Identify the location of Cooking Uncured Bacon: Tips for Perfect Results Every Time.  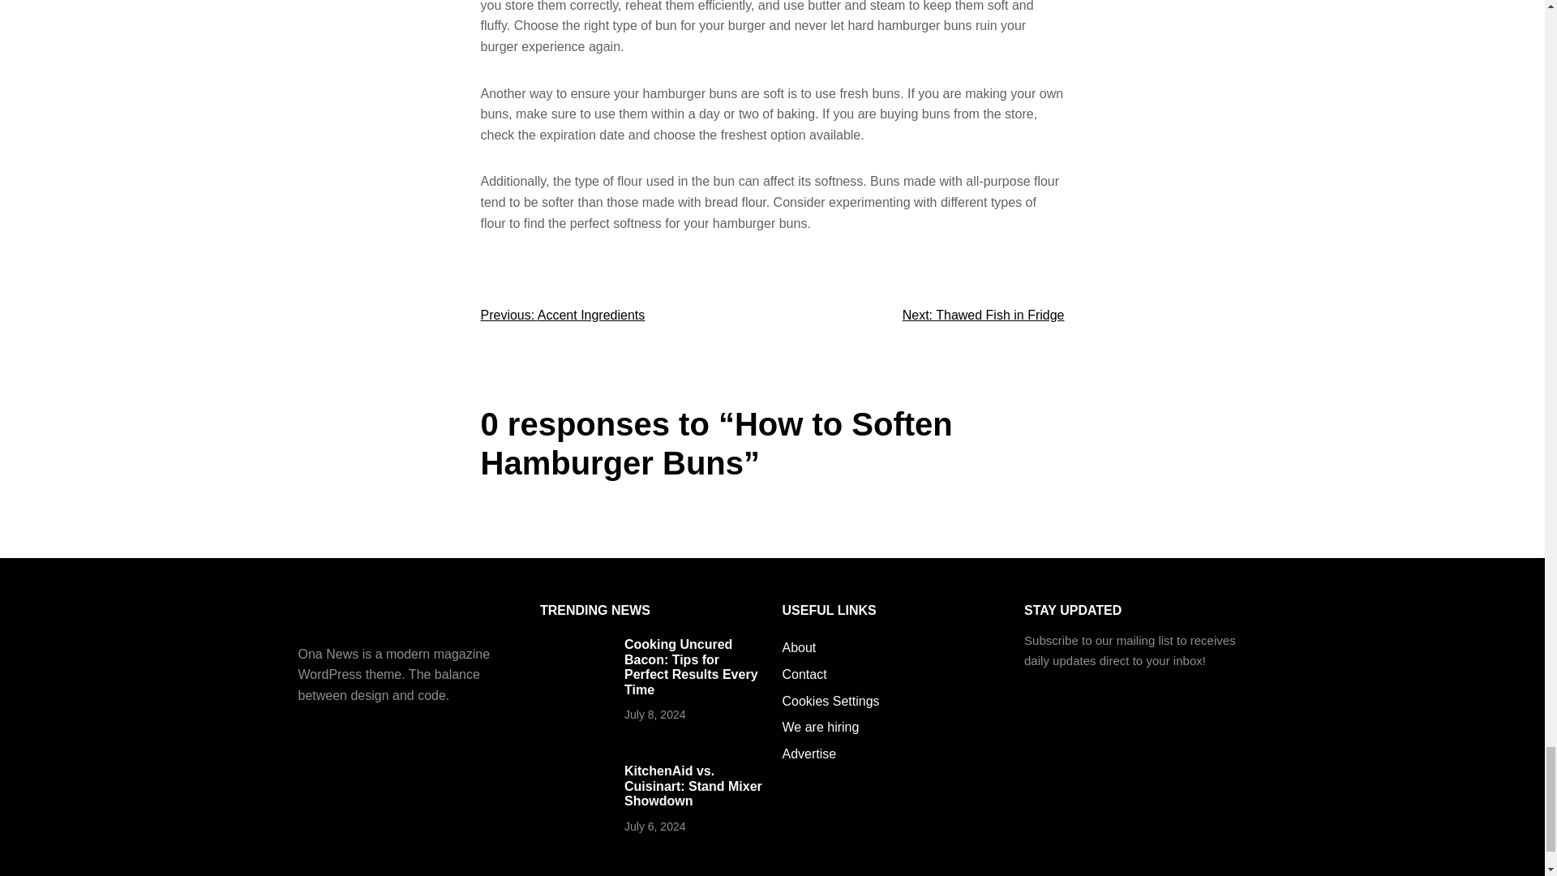
(691, 667).